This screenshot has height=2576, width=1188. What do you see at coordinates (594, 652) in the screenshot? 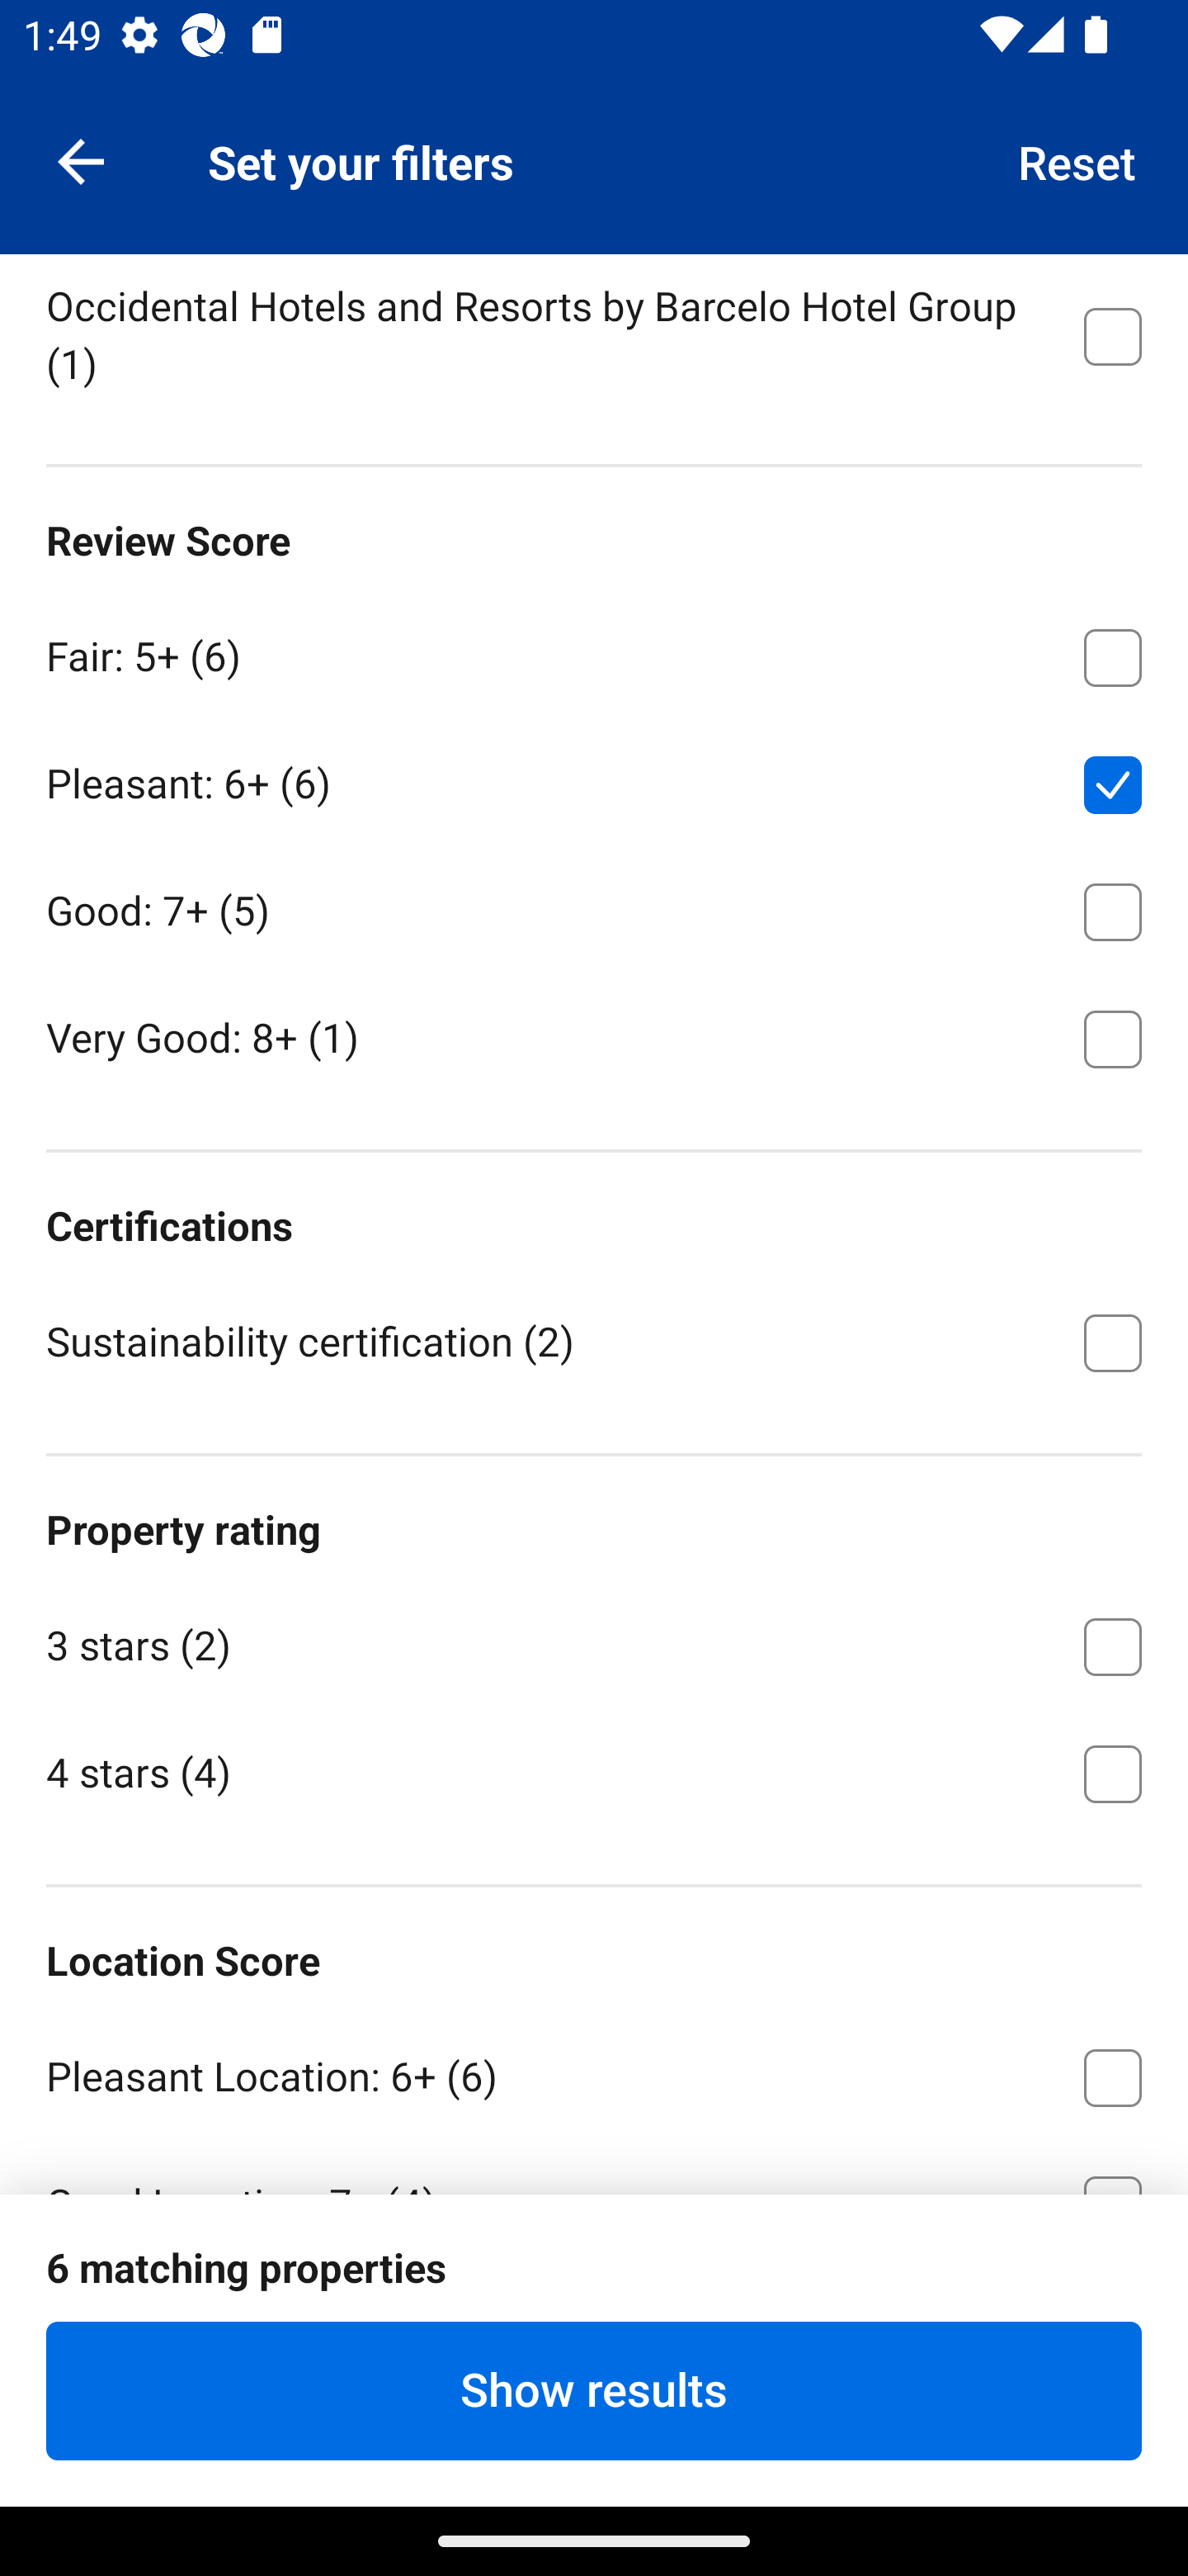
I see `Fair: 5+ ⁦(6)` at bounding box center [594, 652].